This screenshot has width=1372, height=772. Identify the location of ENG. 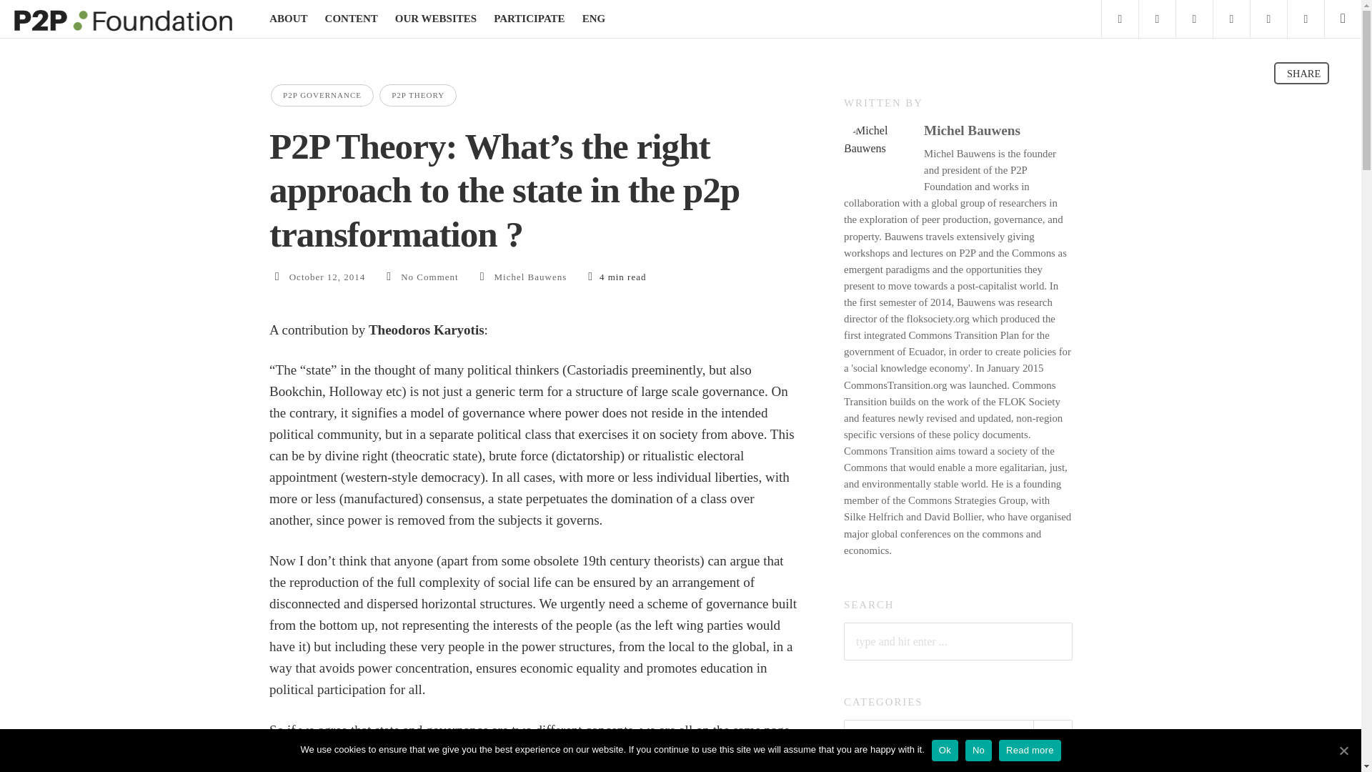
(594, 19).